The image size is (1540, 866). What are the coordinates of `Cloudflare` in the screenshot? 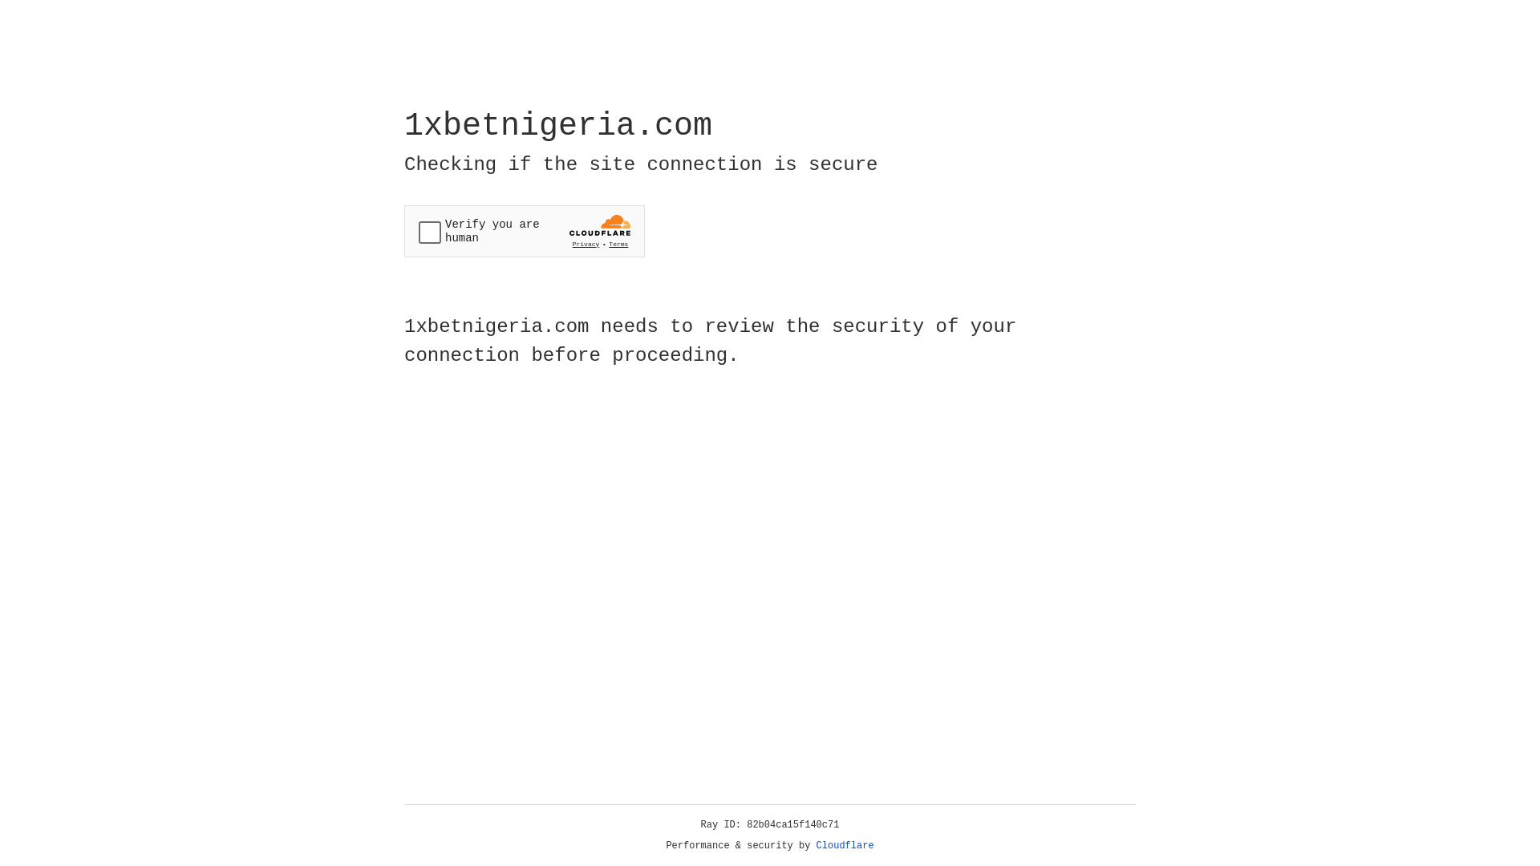 It's located at (845, 846).